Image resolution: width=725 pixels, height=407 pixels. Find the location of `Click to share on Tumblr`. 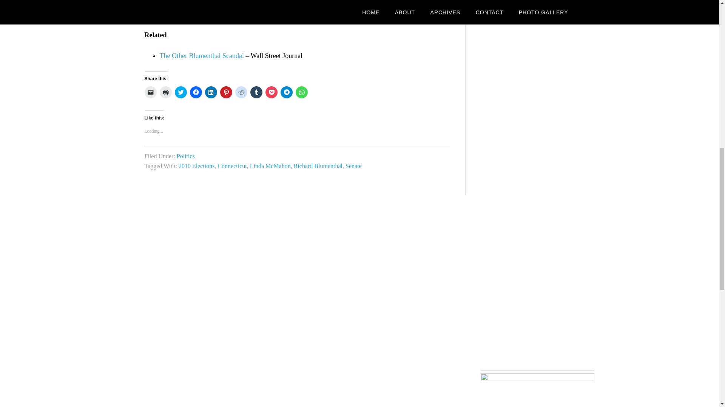

Click to share on Tumblr is located at coordinates (256, 92).